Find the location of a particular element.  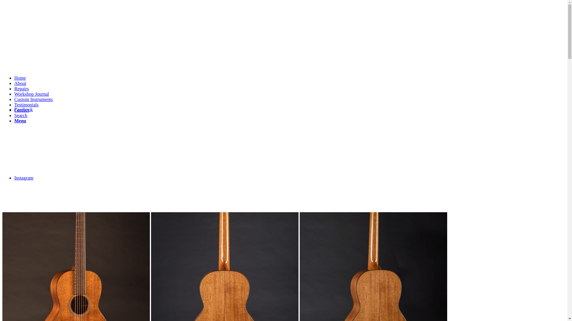

About is located at coordinates (20, 83).